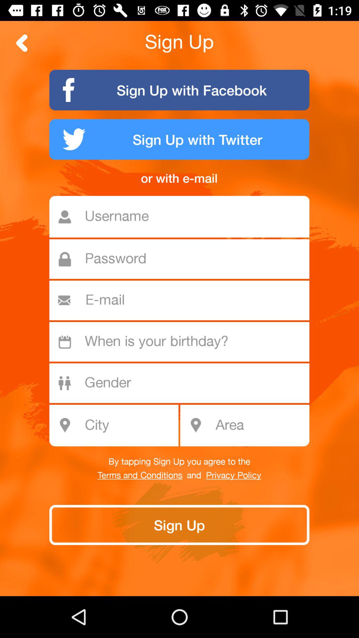  What do you see at coordinates (22, 43) in the screenshot?
I see `launch the icon to the left of sign up with` at bounding box center [22, 43].